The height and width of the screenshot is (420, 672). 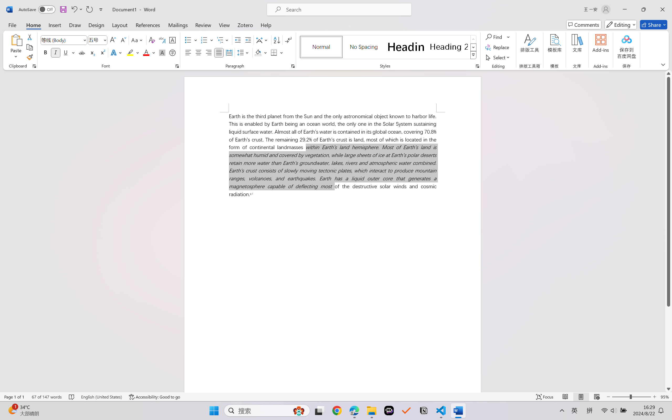 What do you see at coordinates (56, 52) in the screenshot?
I see `Italic` at bounding box center [56, 52].